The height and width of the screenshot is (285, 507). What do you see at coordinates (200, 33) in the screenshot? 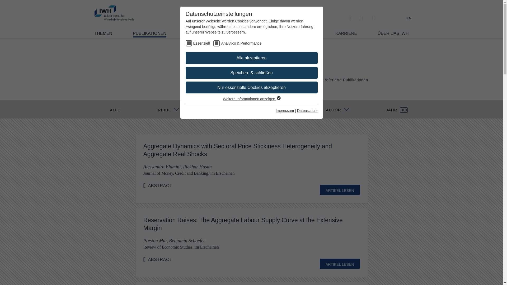
I see `FORSCHUNG` at bounding box center [200, 33].